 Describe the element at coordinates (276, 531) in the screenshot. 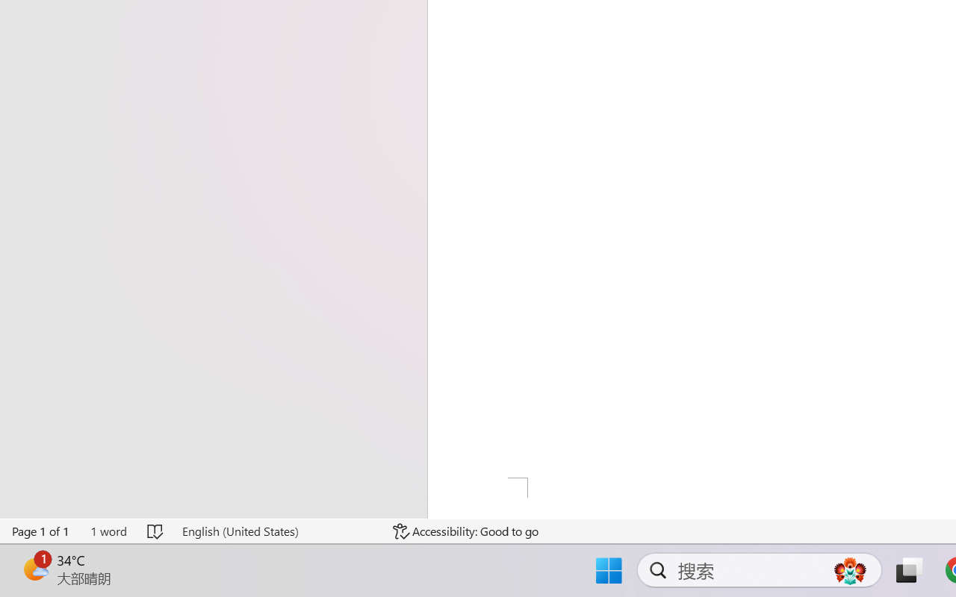

I see `Language English (United States)` at that location.